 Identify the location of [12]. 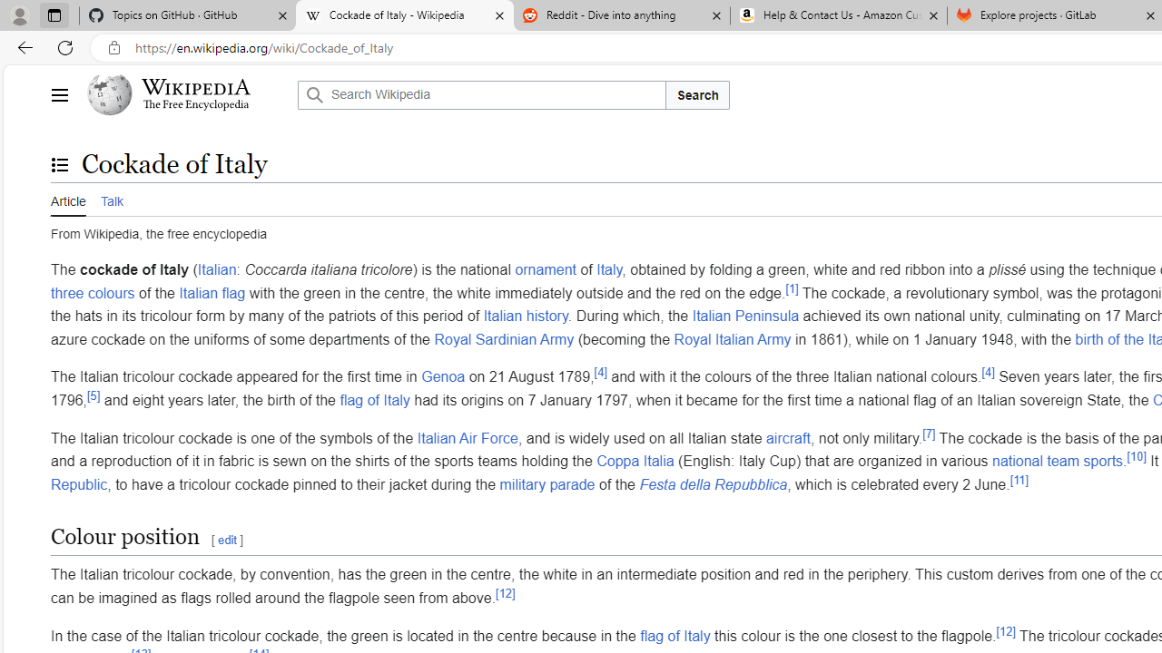
(1005, 631).